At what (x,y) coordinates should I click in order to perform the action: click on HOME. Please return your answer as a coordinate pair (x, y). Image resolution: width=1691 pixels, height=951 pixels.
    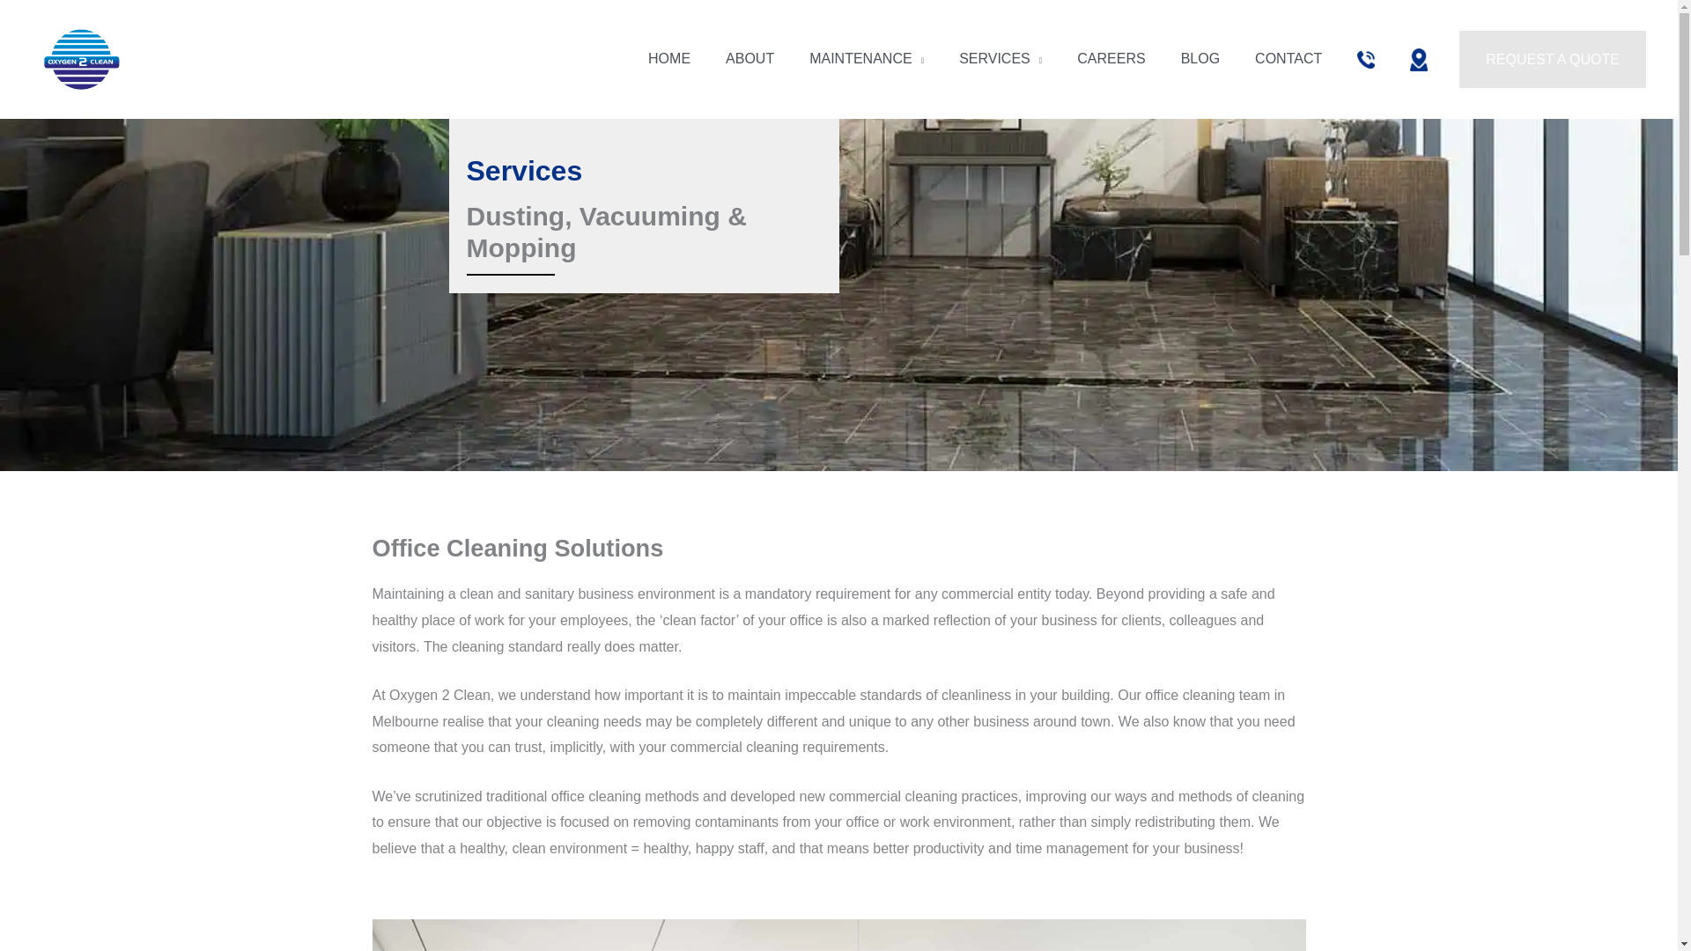
    Looking at the image, I should click on (669, 58).